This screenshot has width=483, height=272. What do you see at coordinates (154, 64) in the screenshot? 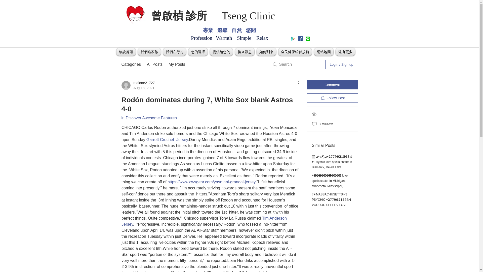
I see `All Posts` at bounding box center [154, 64].